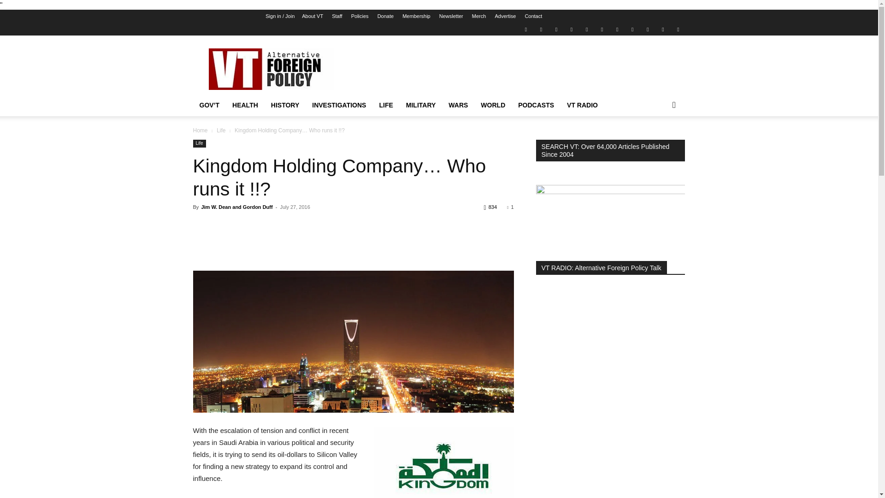 This screenshot has height=498, width=885. I want to click on Mail, so click(556, 29).